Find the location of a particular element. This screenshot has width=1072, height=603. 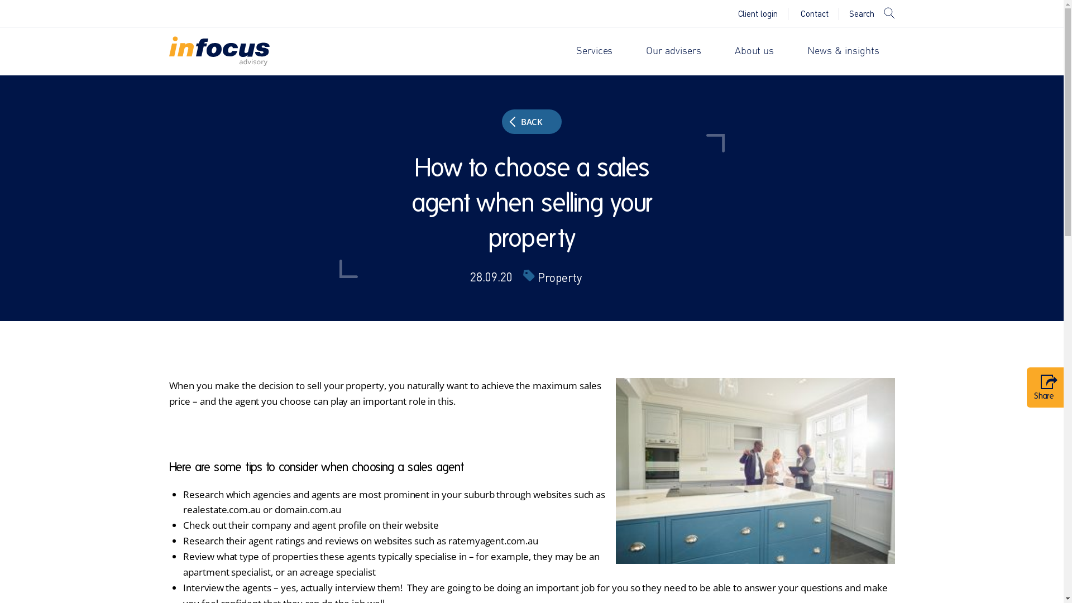

News & insights is located at coordinates (843, 51).